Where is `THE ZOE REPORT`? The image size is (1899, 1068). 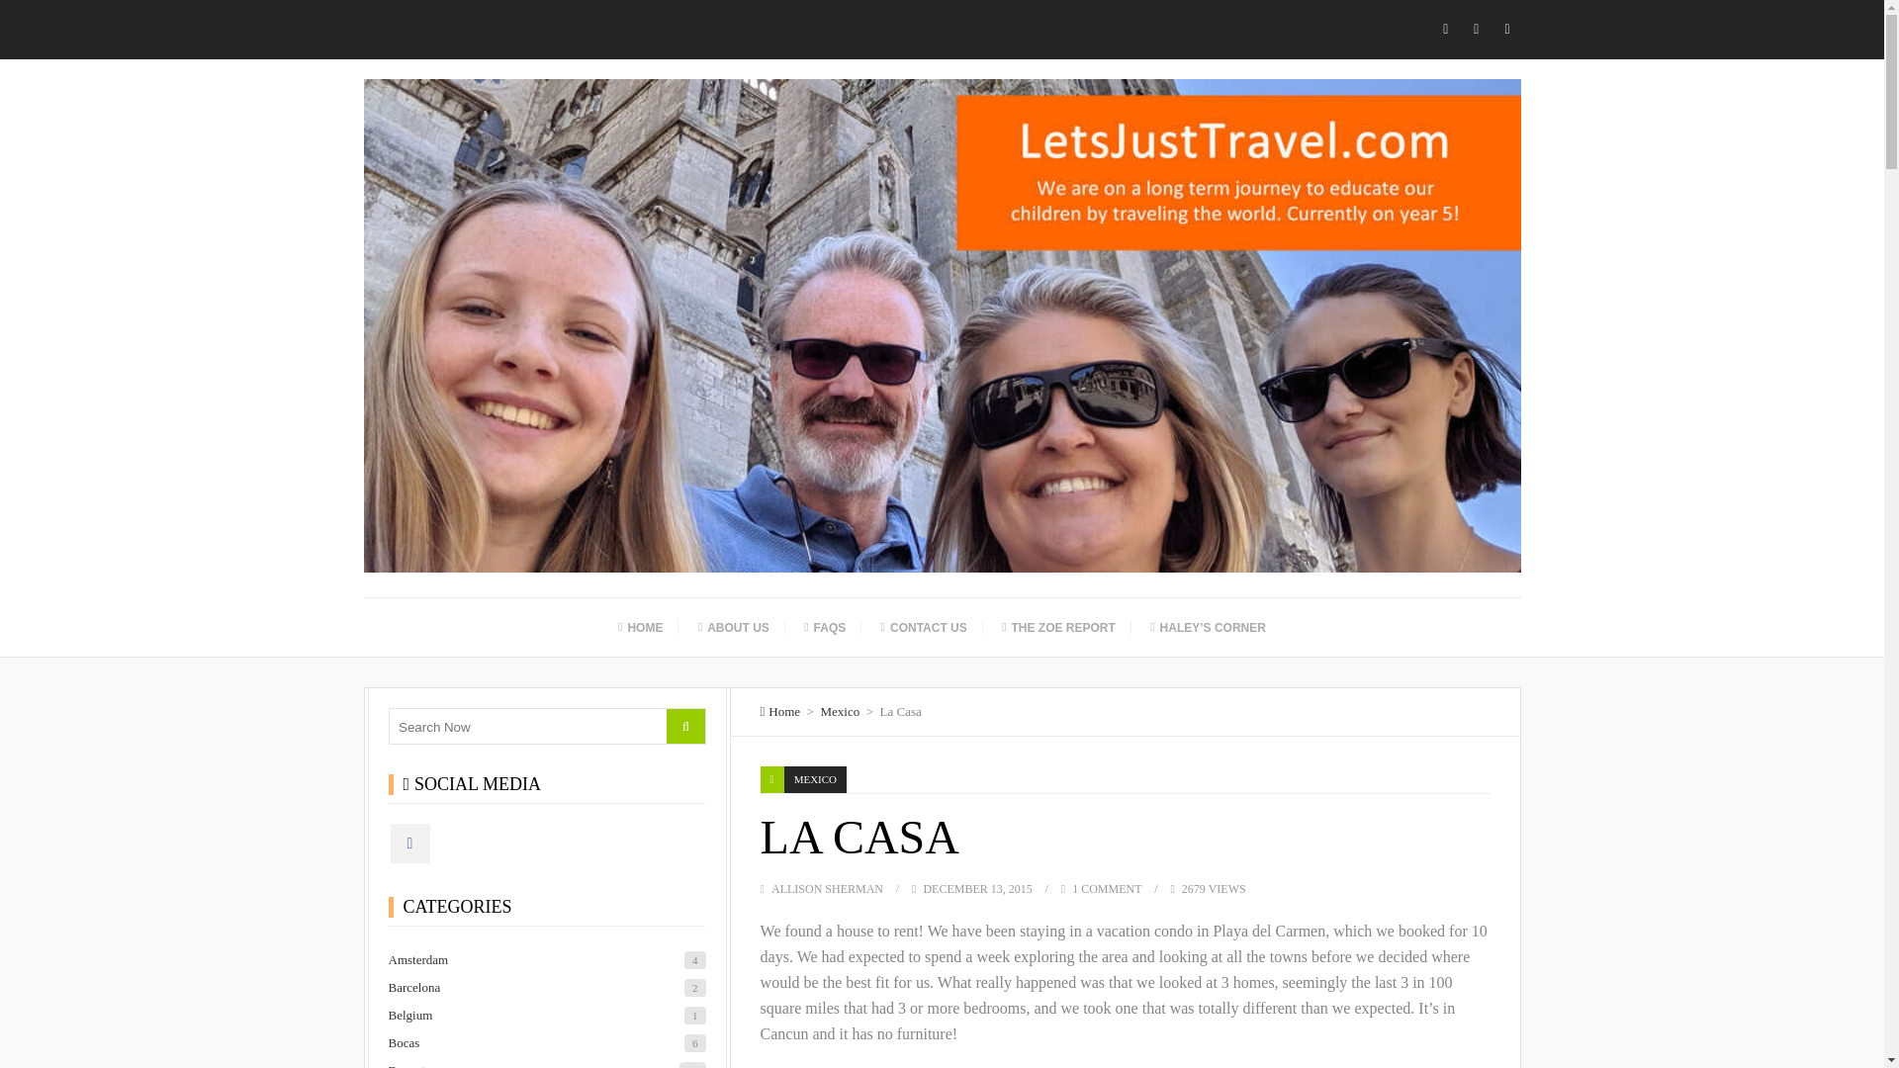
THE ZOE REPORT is located at coordinates (1058, 627).